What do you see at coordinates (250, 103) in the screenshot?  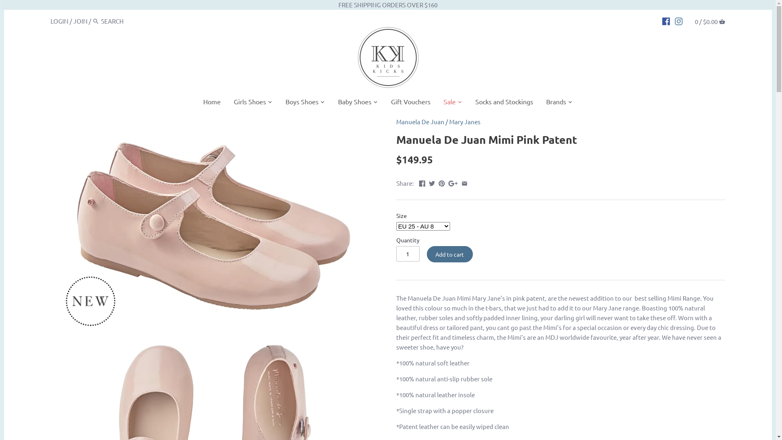 I see `Girls Shoes` at bounding box center [250, 103].